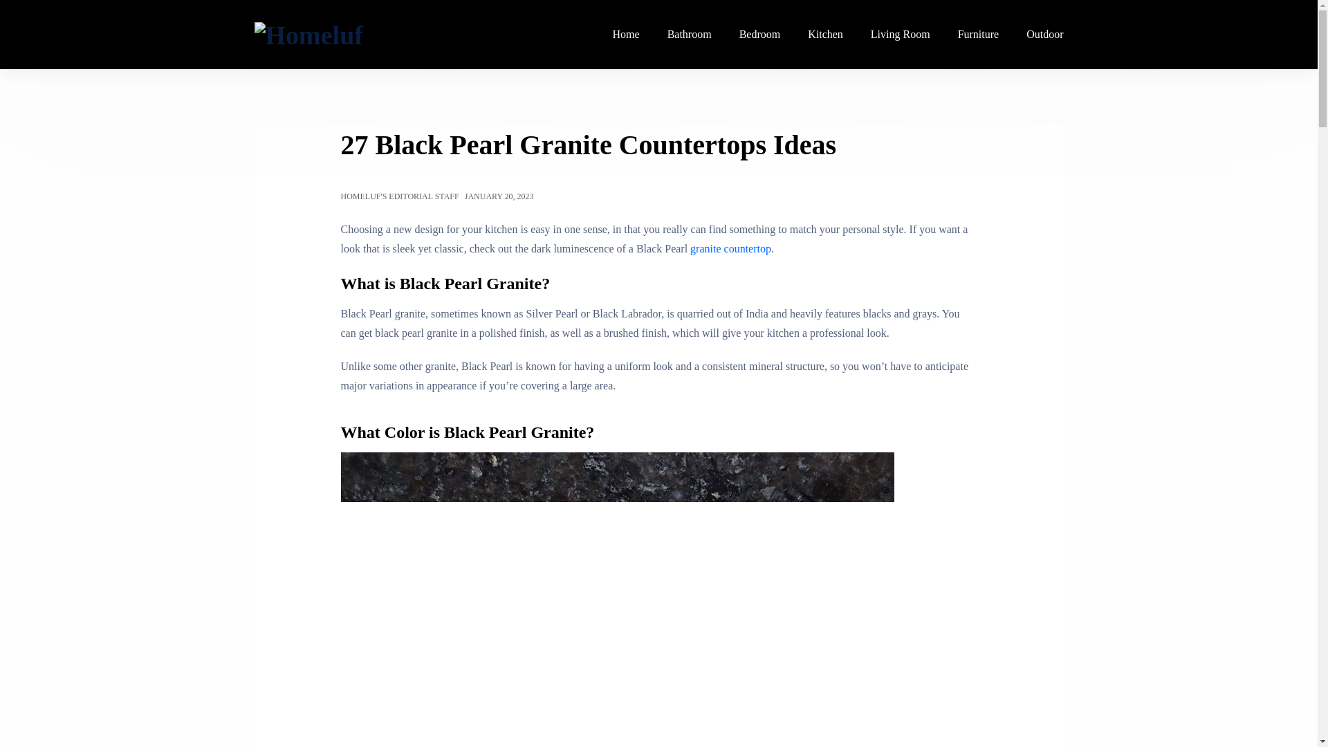 The width and height of the screenshot is (1328, 747). I want to click on HOMELUF'S EDITORIAL STAFF, so click(398, 196).